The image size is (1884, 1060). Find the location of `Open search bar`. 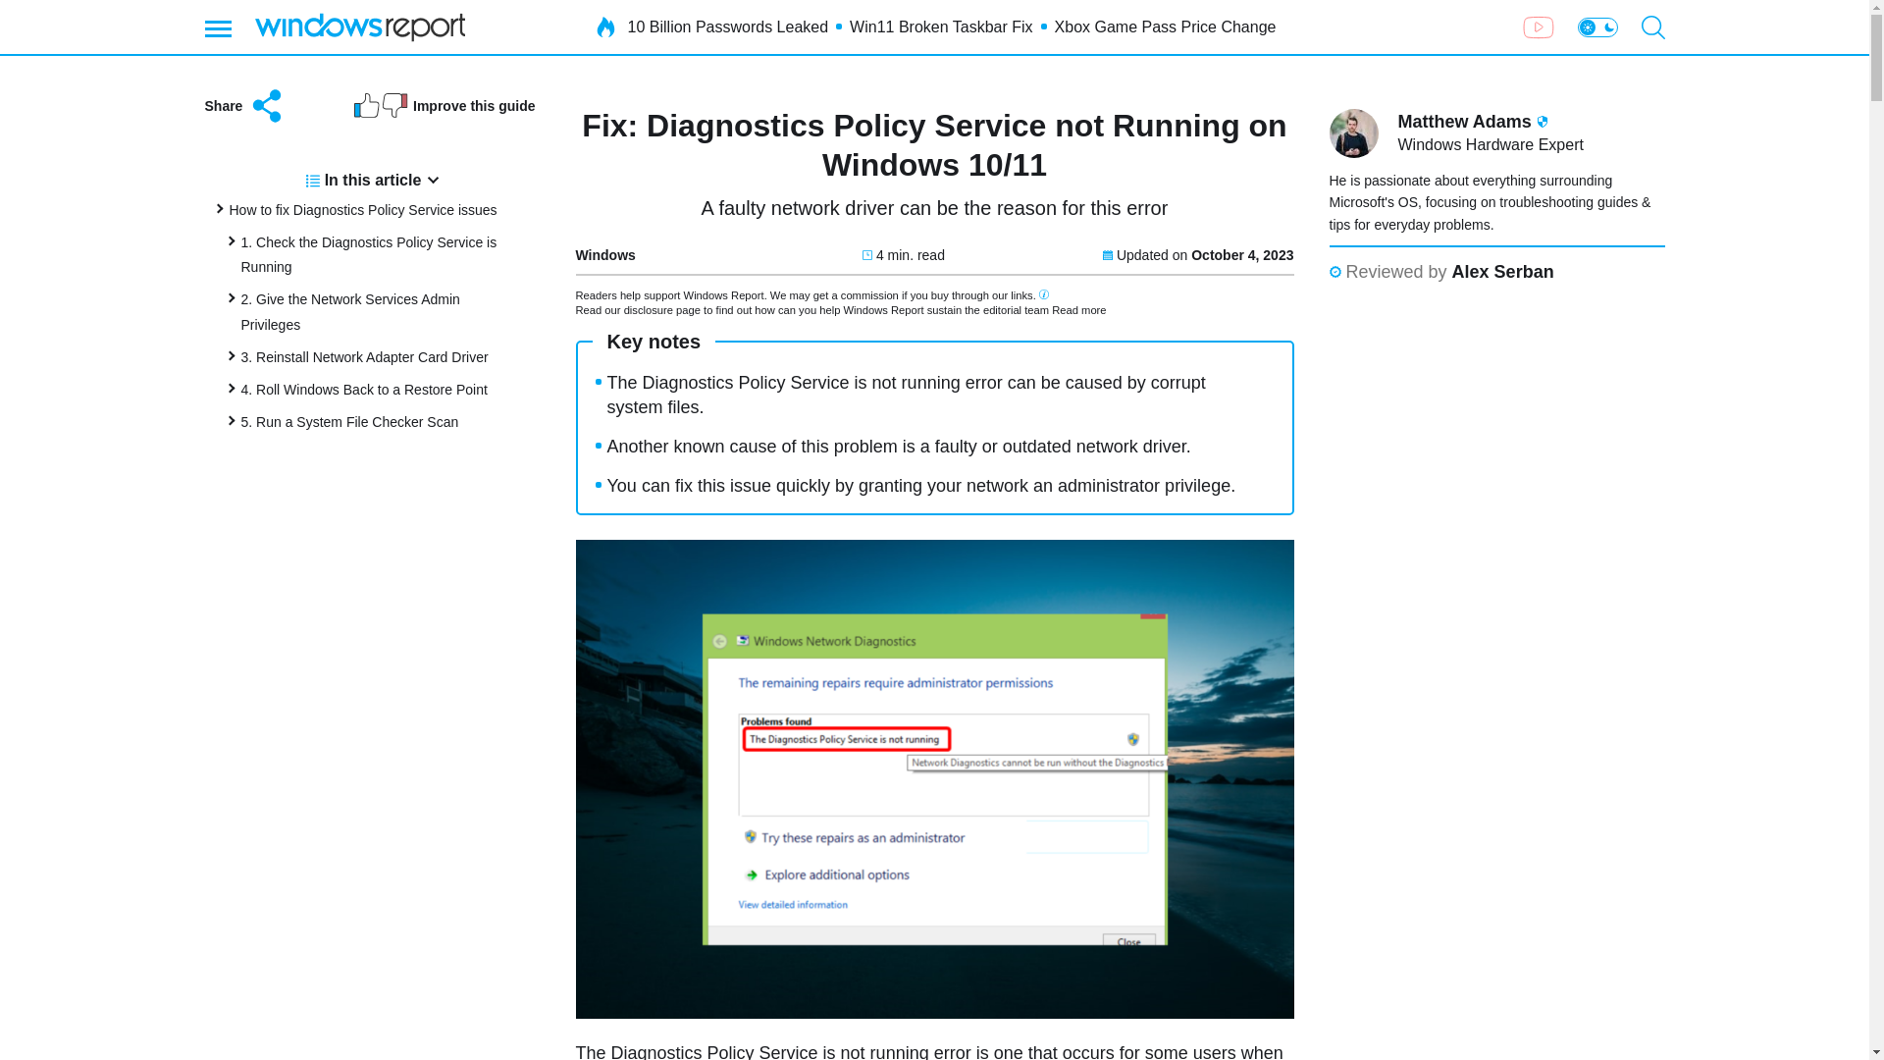

Open search bar is located at coordinates (1652, 27).